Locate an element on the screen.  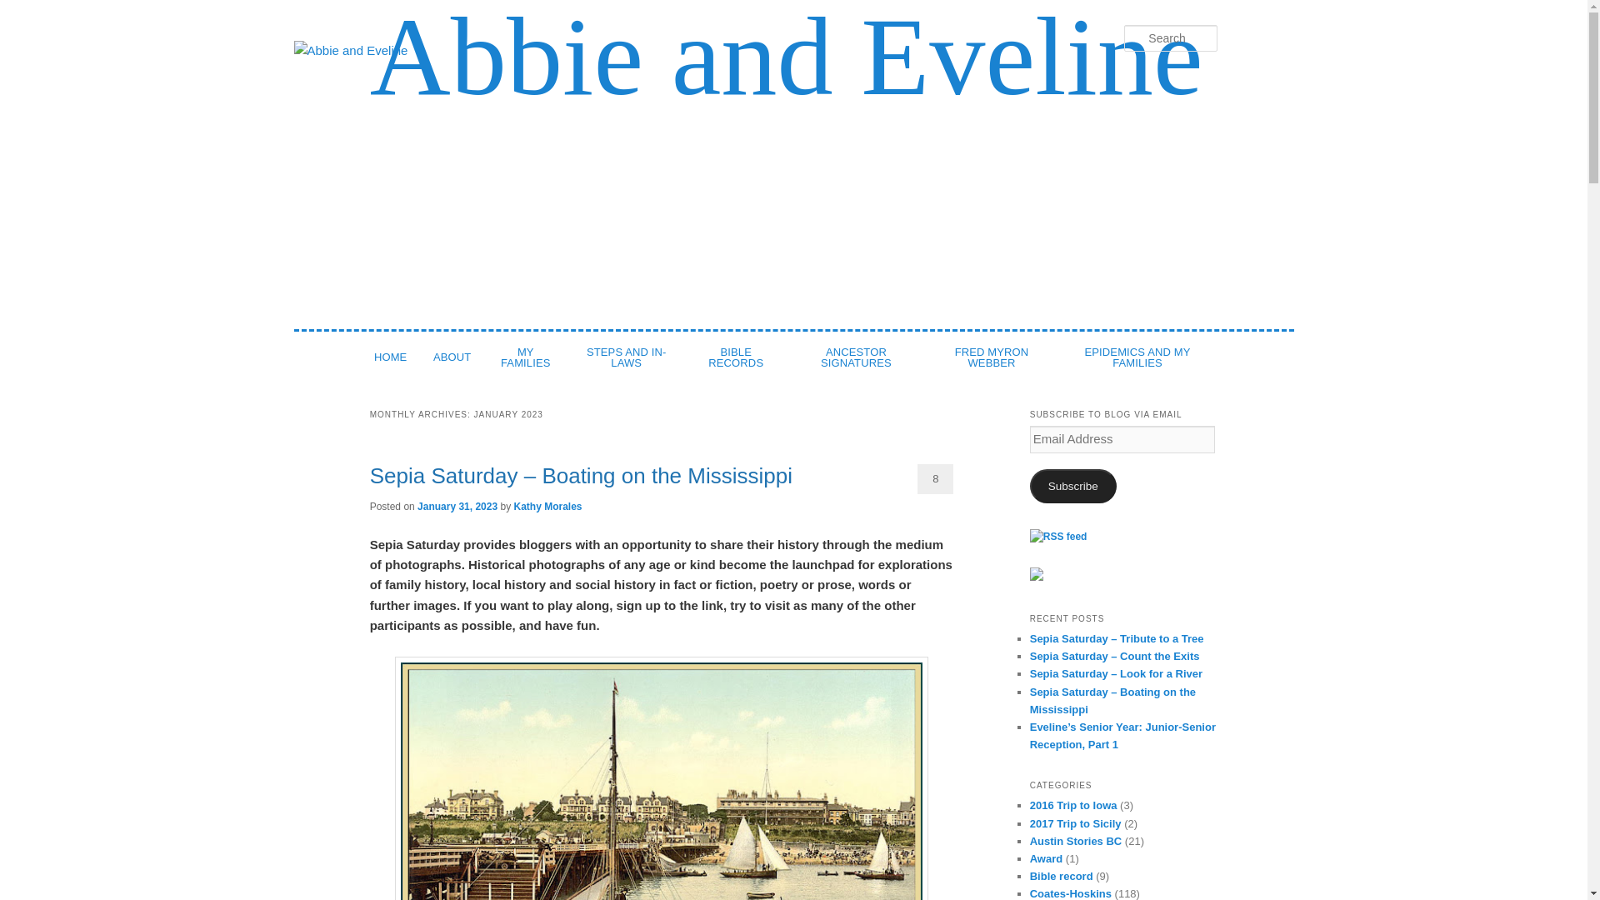
Subscribe to posts is located at coordinates (1058, 537).